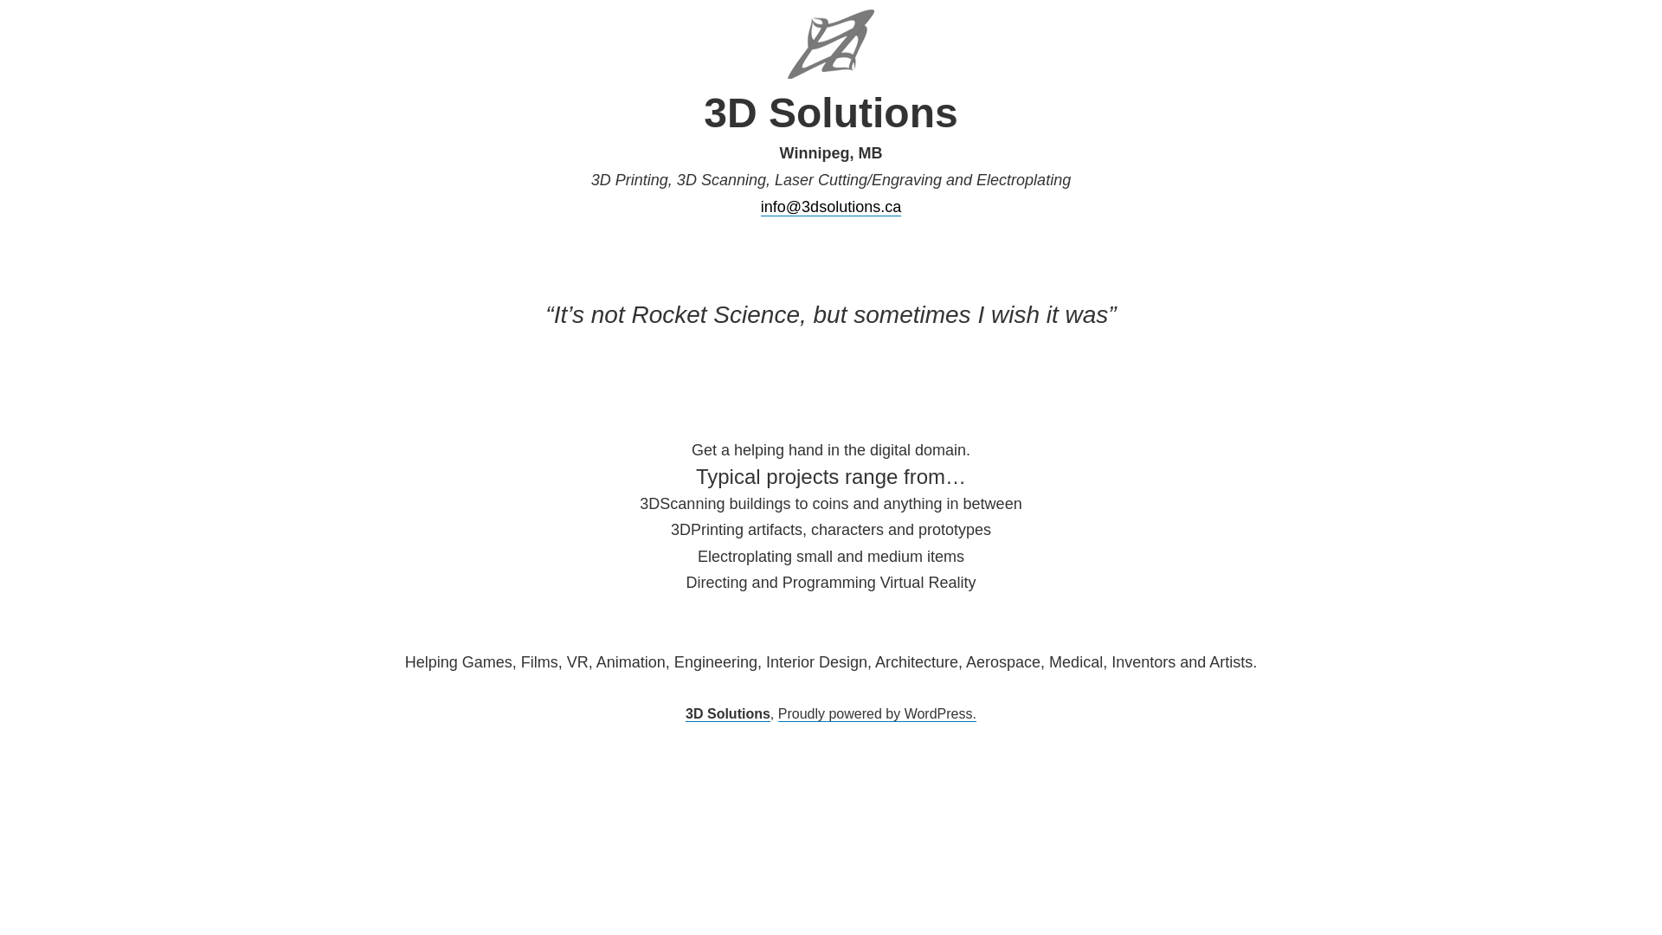  What do you see at coordinates (831, 208) in the screenshot?
I see `info@3dsolutions.ca` at bounding box center [831, 208].